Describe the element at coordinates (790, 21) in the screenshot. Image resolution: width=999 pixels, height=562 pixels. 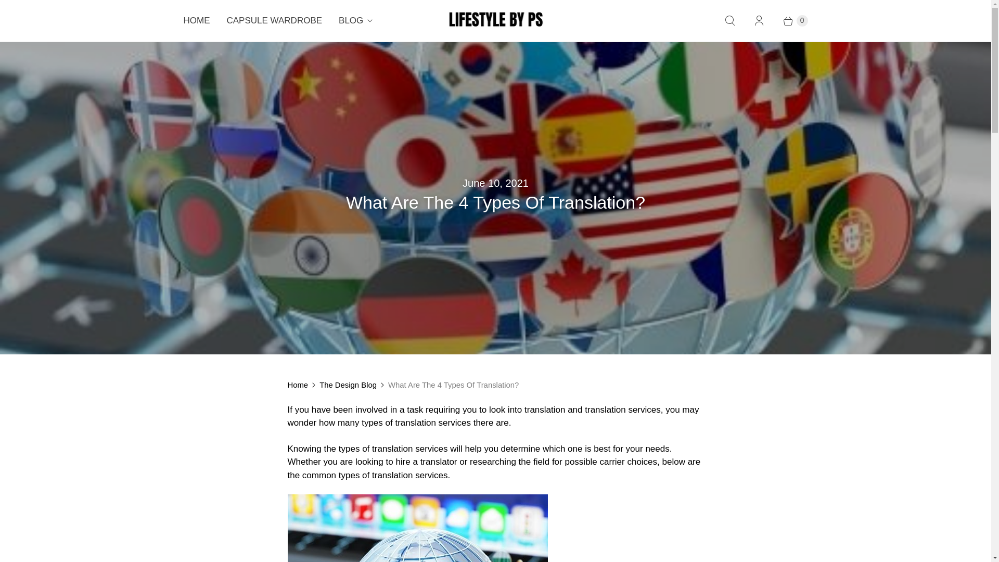
I see `0` at that location.